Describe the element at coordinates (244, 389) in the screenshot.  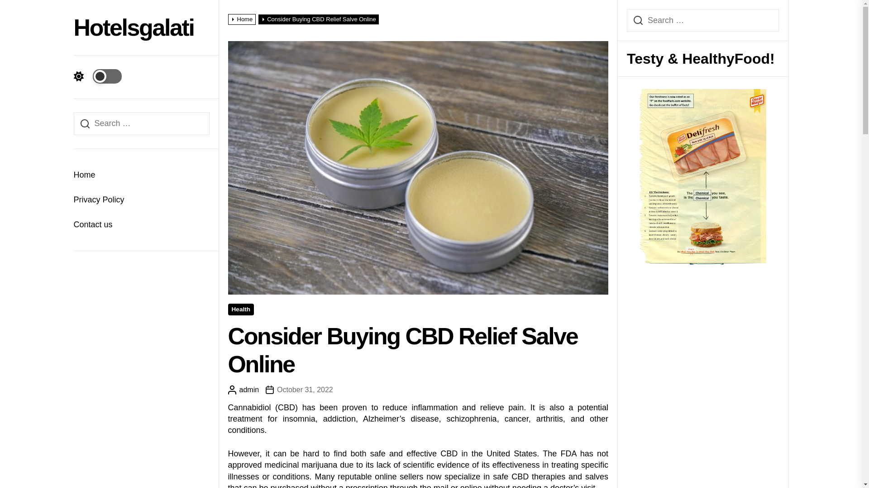
I see `admin` at that location.